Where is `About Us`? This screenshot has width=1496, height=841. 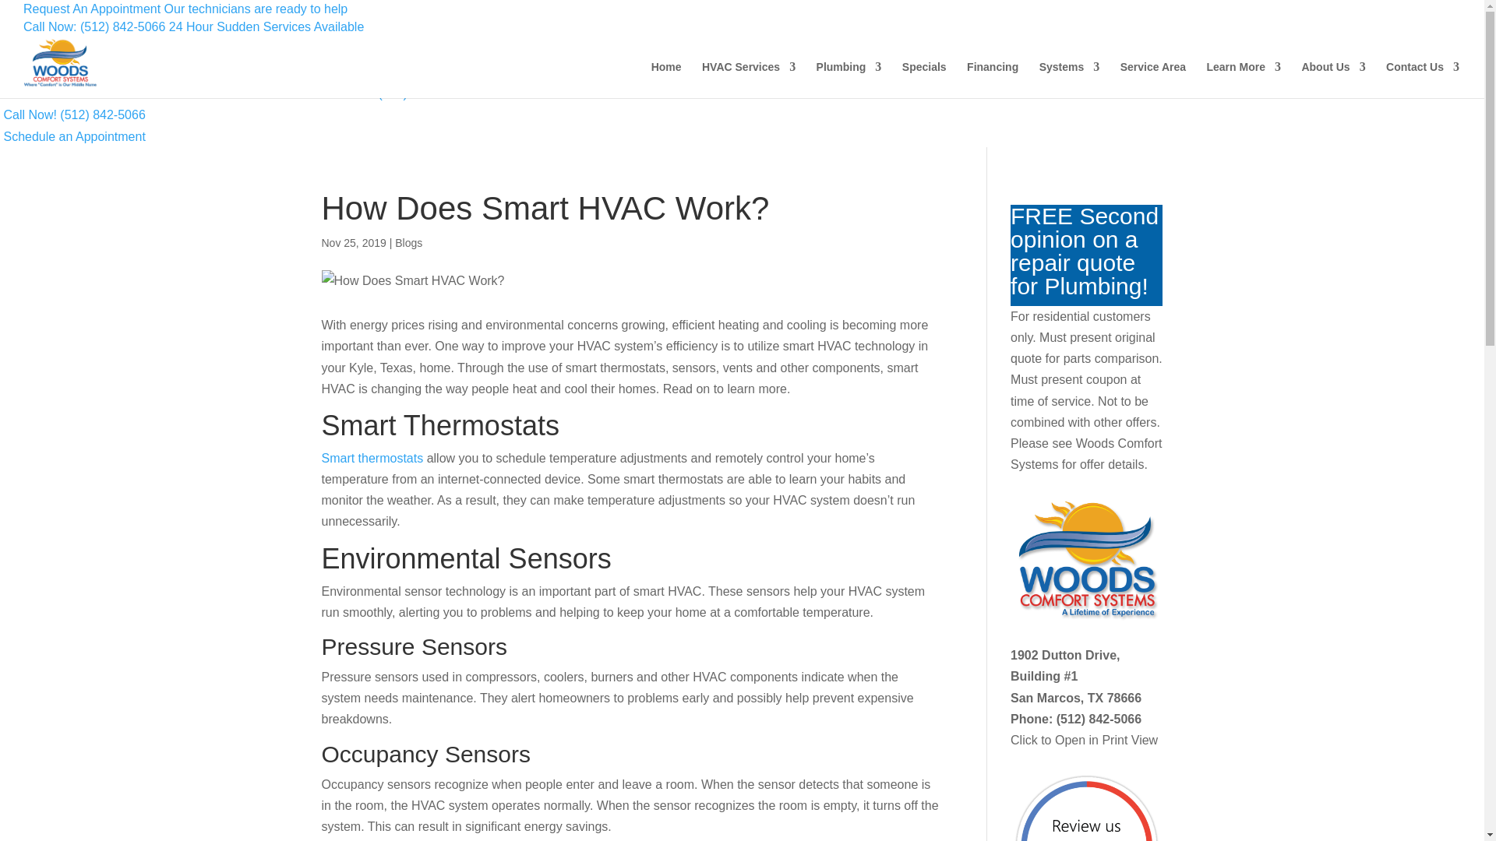
About Us is located at coordinates (1332, 79).